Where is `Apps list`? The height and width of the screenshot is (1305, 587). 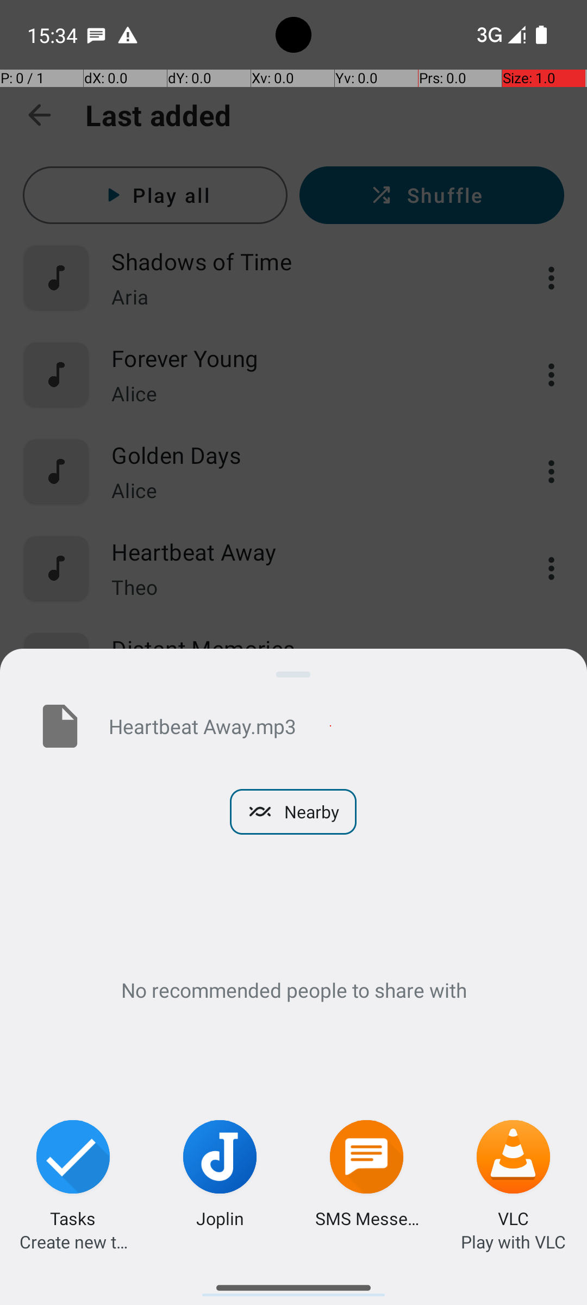 Apps list is located at coordinates (293, 1283).